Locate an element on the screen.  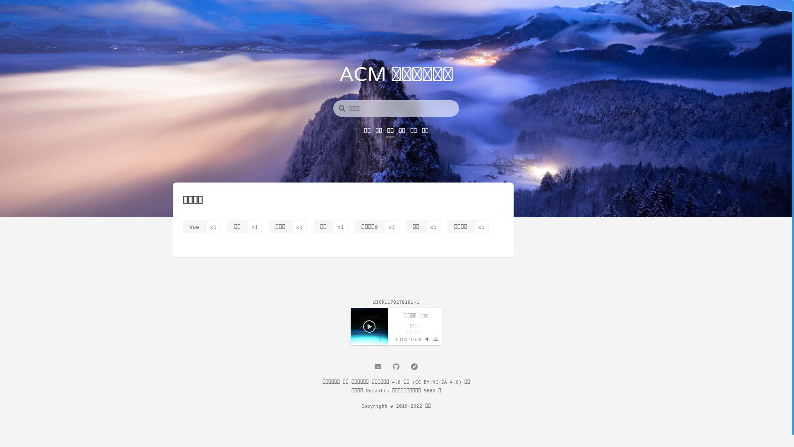
Volantis is located at coordinates (377, 390).